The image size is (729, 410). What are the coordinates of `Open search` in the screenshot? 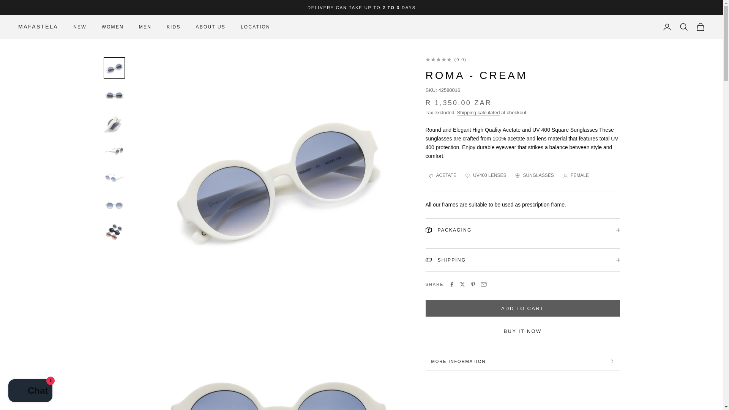 It's located at (683, 27).